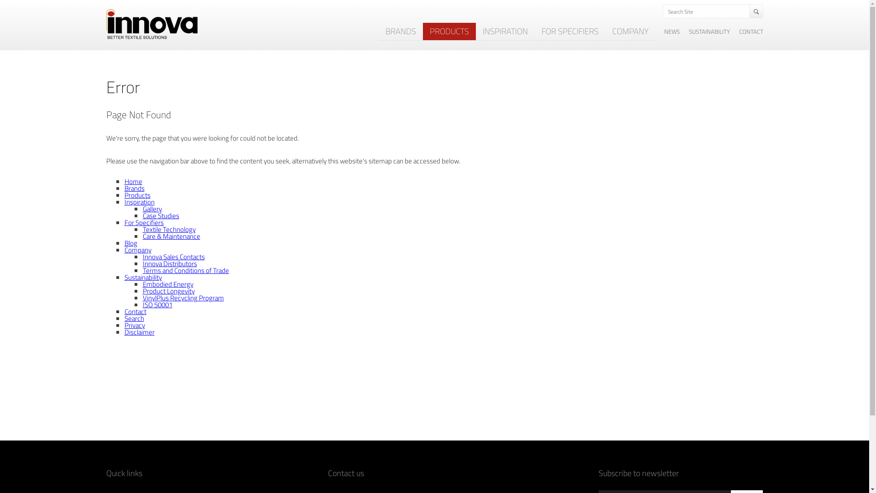  Describe the element at coordinates (144, 223) in the screenshot. I see `For Specifiers` at that location.